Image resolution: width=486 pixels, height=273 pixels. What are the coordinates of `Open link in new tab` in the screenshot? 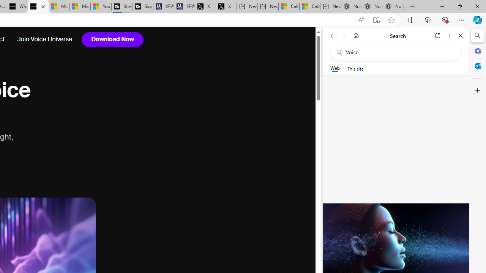 It's located at (438, 36).